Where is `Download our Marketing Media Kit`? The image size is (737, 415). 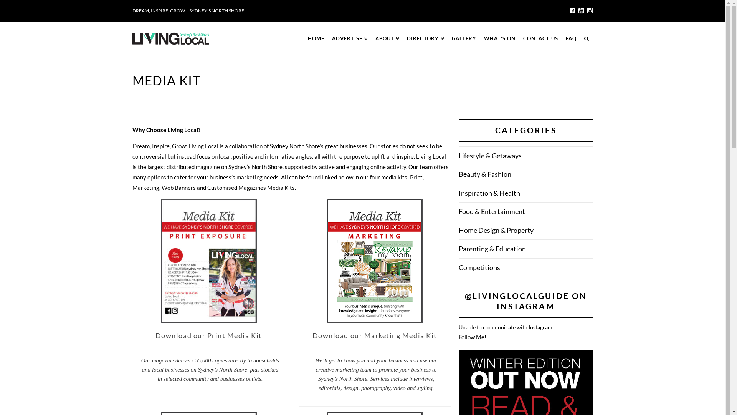
Download our Marketing Media Kit is located at coordinates (375, 335).